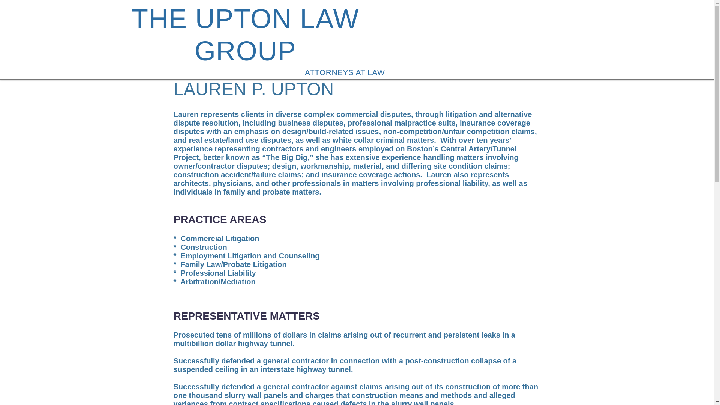  I want to click on CONTACT, so click(409, 57).